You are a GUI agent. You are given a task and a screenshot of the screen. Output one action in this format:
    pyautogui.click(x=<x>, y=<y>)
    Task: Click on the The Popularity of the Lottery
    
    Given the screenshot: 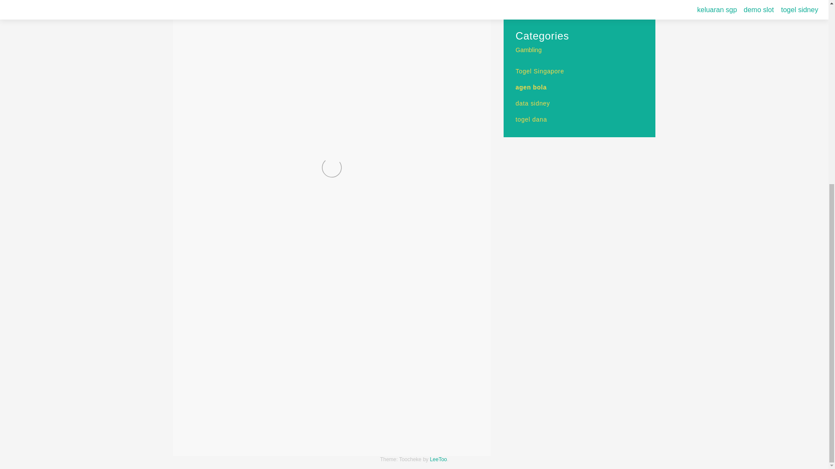 What is the action you would take?
    pyautogui.click(x=554, y=13)
    